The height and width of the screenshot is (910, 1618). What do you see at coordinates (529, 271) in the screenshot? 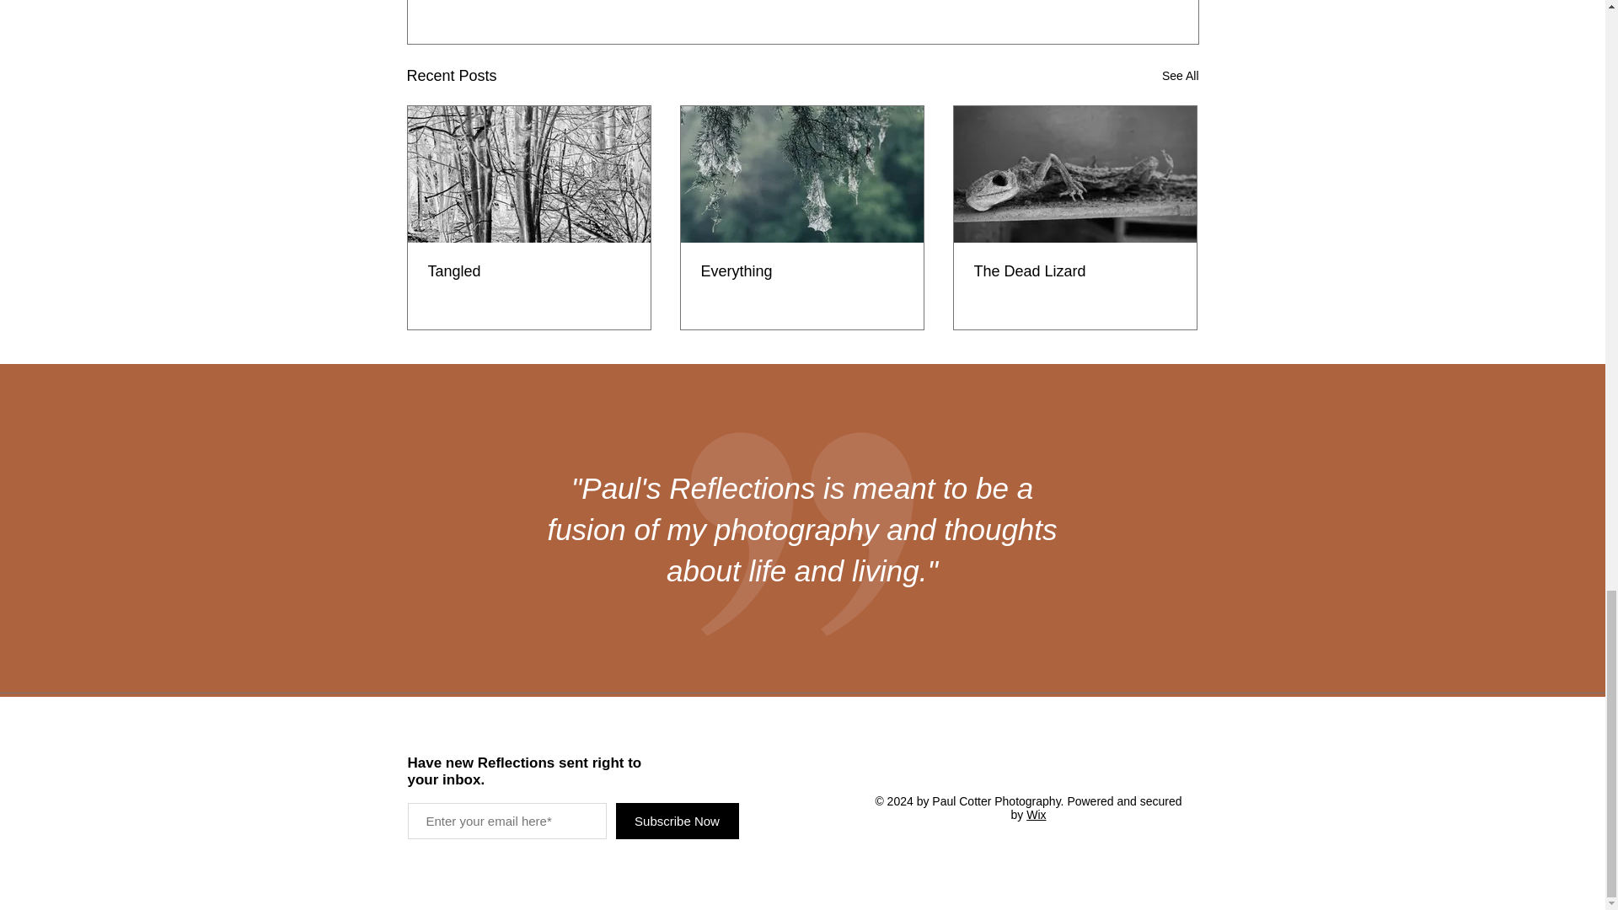
I see `Tangled` at bounding box center [529, 271].